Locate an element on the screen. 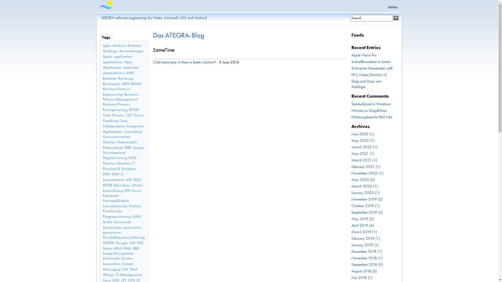 The height and width of the screenshot is (282, 502). DRU is located at coordinates (106, 174).